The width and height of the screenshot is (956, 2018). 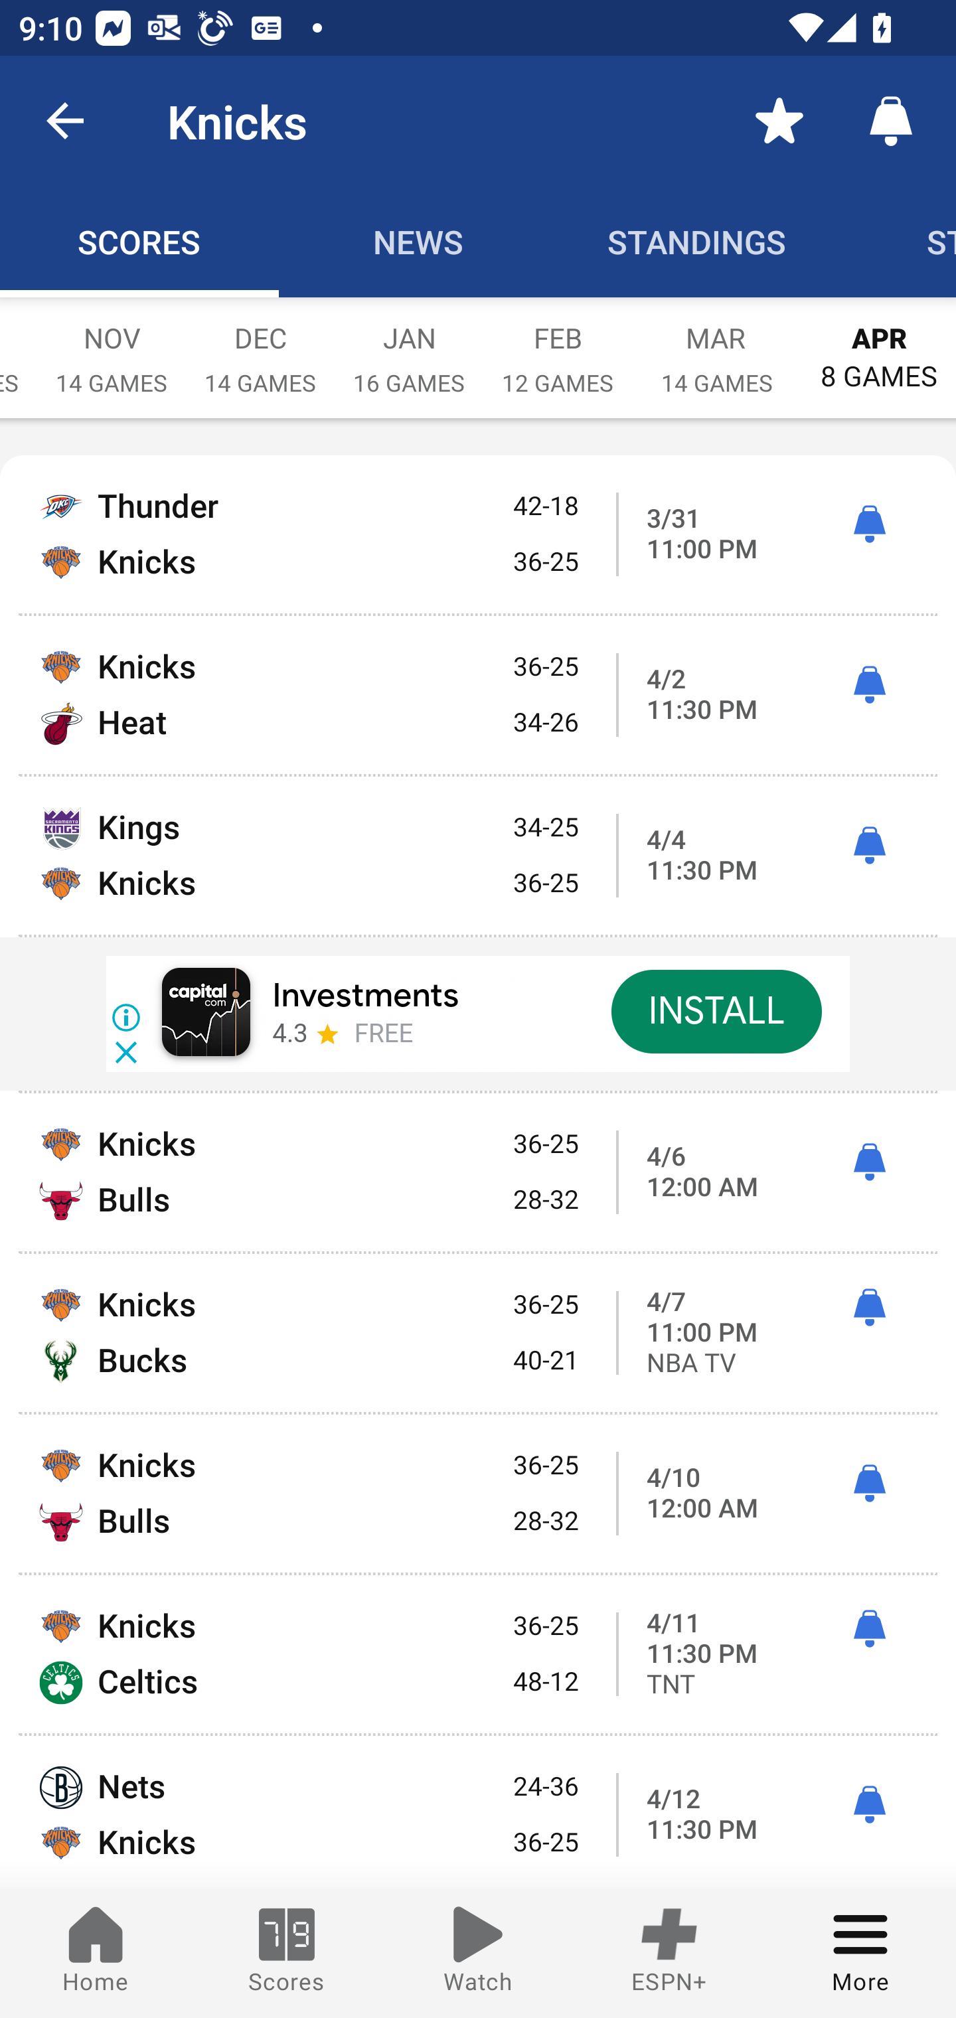 I want to click on JAN 16 GAMES, so click(x=409, y=345).